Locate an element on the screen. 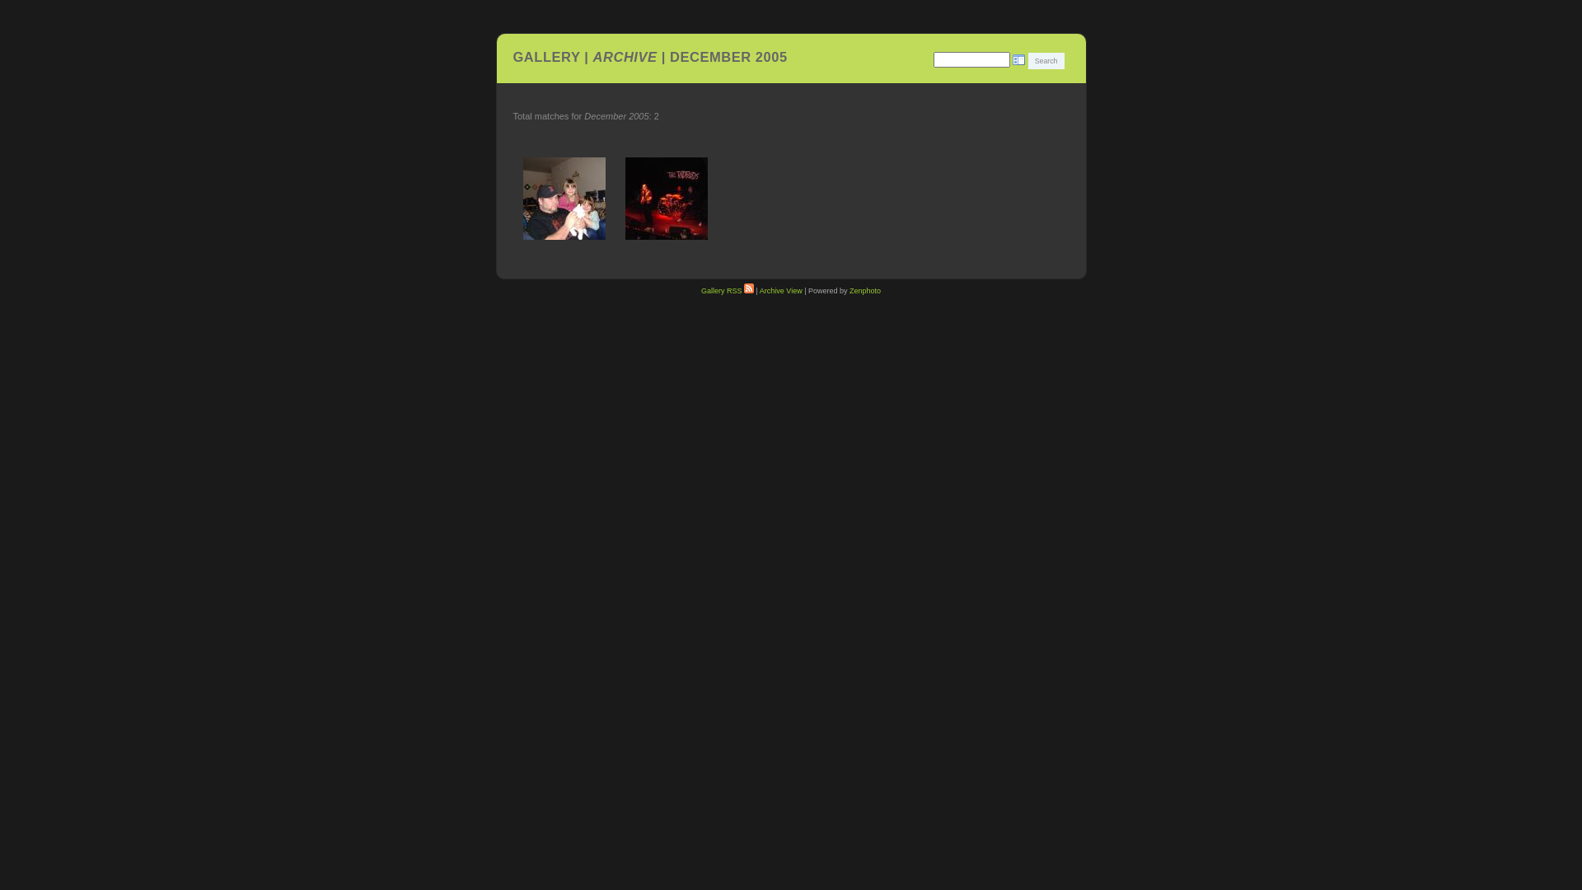 Image resolution: width=1582 pixels, height=890 pixels. Dave with niece Emily and daughter Acyan, December 29, 2005 is located at coordinates (564, 199).